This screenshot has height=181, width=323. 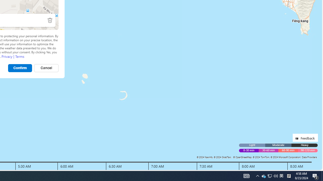 I want to click on Data Providers, so click(x=309, y=157).